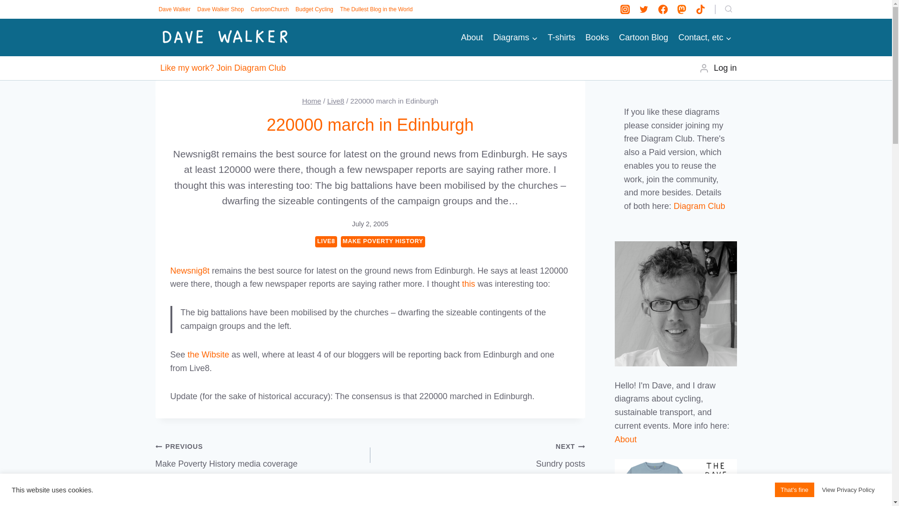 The height and width of the screenshot is (506, 899). What do you see at coordinates (705, 37) in the screenshot?
I see `Contact, etc` at bounding box center [705, 37].